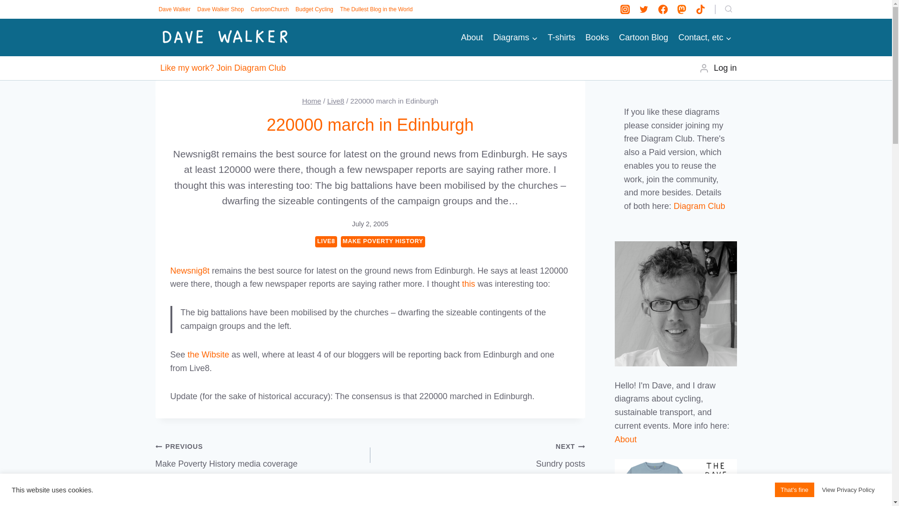 The height and width of the screenshot is (506, 899). What do you see at coordinates (705, 37) in the screenshot?
I see `Contact, etc` at bounding box center [705, 37].